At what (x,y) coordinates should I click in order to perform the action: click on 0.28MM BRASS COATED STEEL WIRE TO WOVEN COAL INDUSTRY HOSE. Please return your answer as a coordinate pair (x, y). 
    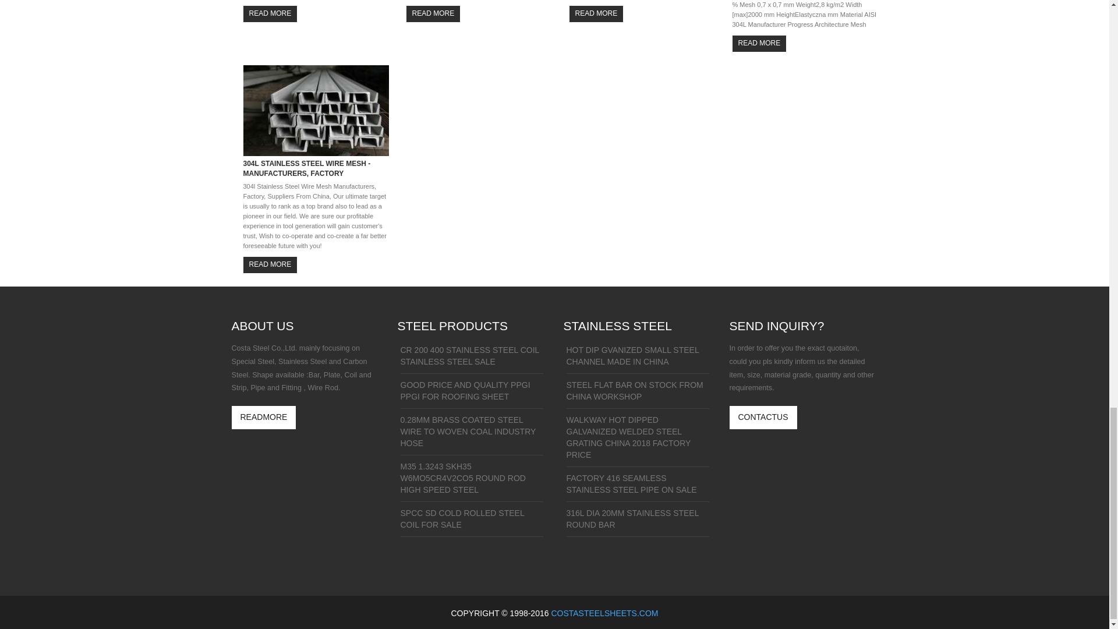
    Looking at the image, I should click on (472, 434).